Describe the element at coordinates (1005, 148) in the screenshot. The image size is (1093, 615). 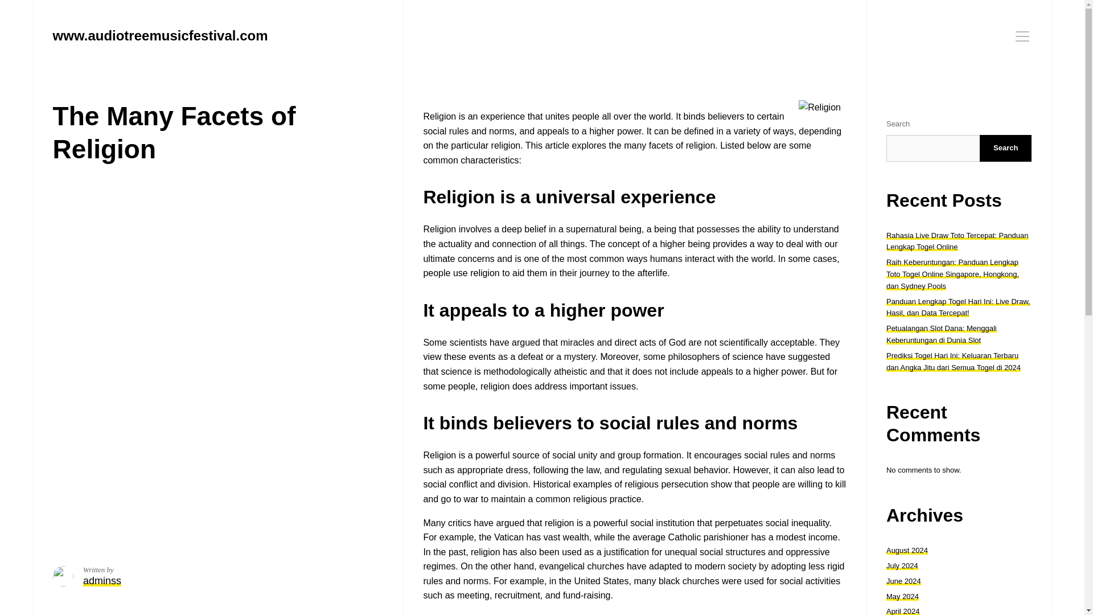
I see `Search` at that location.